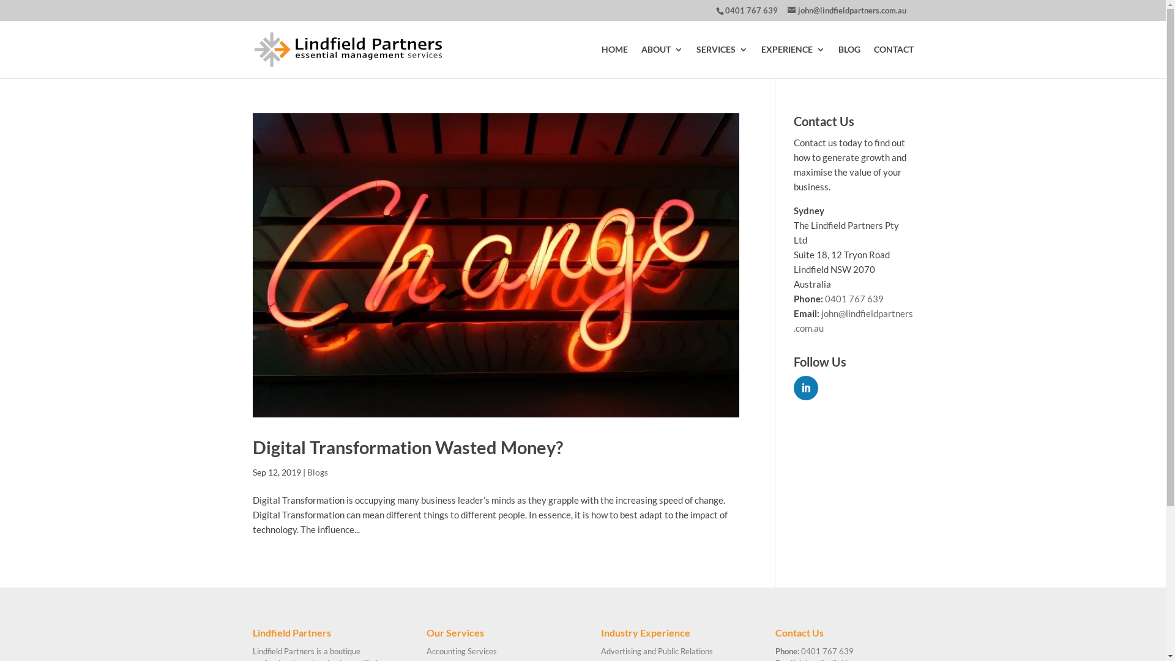 Image resolution: width=1175 pixels, height=661 pixels. What do you see at coordinates (827, 651) in the screenshot?
I see `0401 767 639` at bounding box center [827, 651].